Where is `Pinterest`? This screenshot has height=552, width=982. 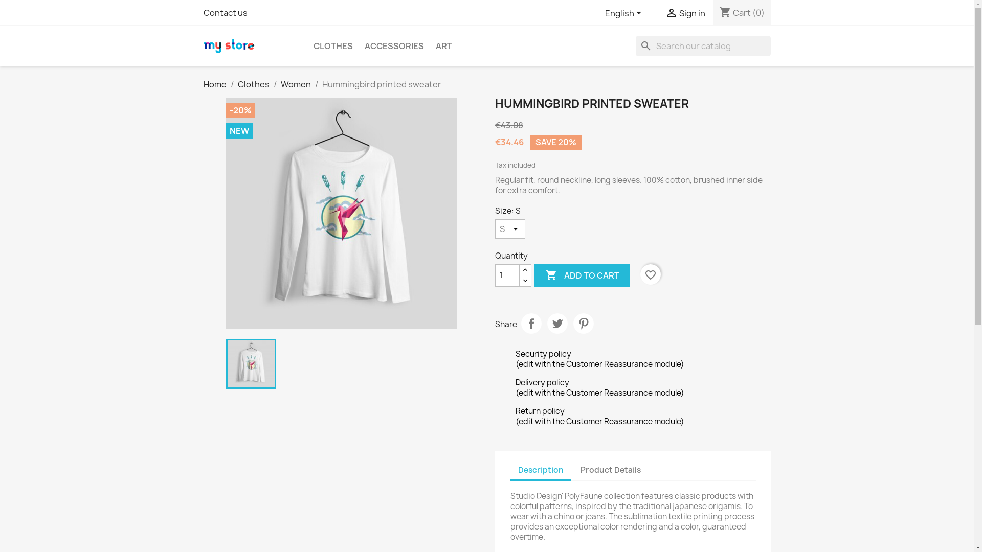
Pinterest is located at coordinates (583, 323).